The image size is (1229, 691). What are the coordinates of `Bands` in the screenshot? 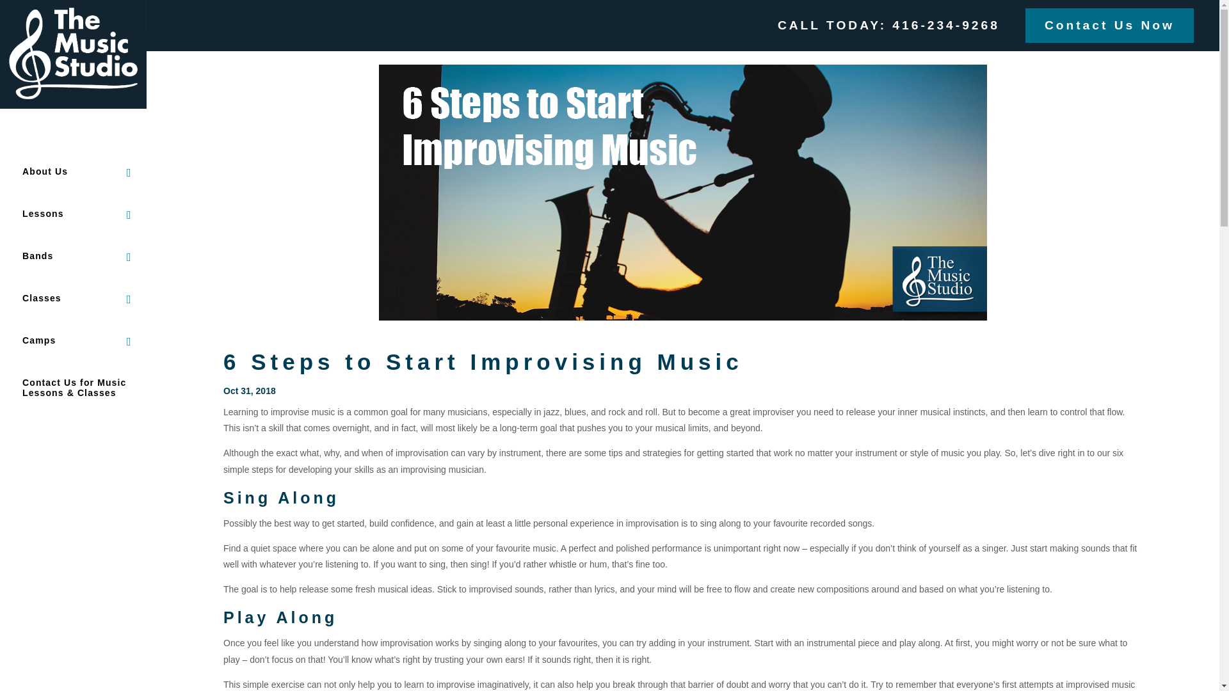 It's located at (68, 271).